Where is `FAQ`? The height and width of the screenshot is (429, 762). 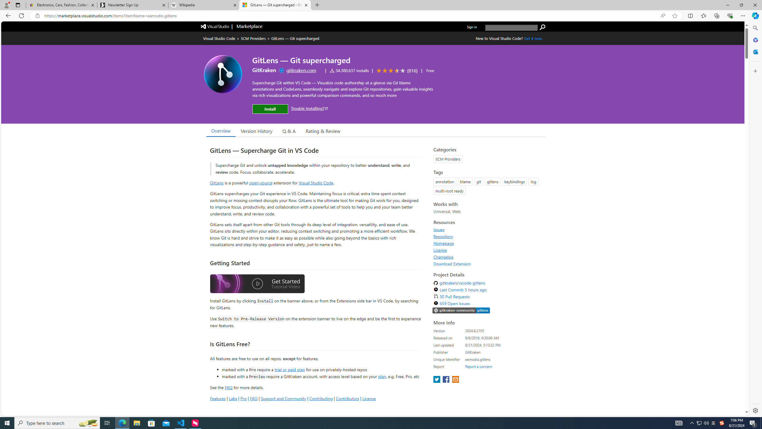 FAQ is located at coordinates (254, 398).